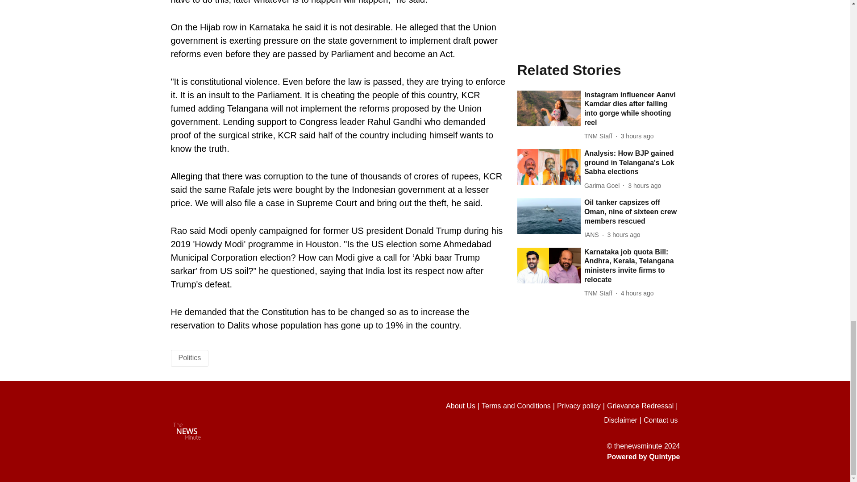  Describe the element at coordinates (463, 406) in the screenshot. I see `About Us` at that location.